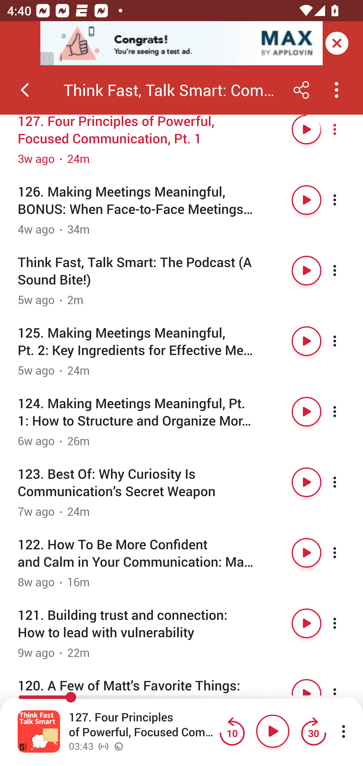 Image resolution: width=363 pixels, height=766 pixels. What do you see at coordinates (307, 482) in the screenshot?
I see `Play button` at bounding box center [307, 482].